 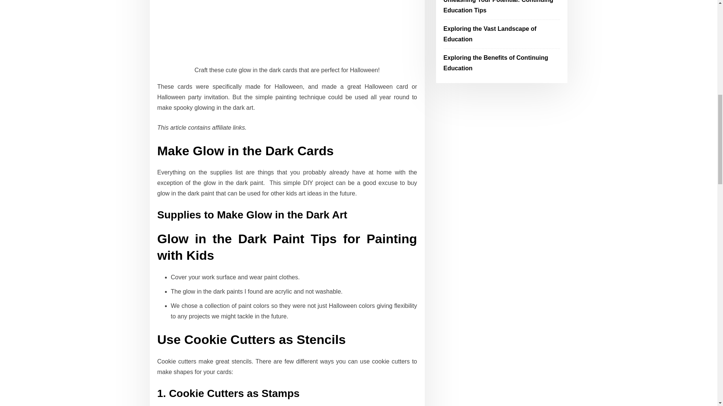 I want to click on Unleashing Your Potential: Continuing Education Tips, so click(x=499, y=7).